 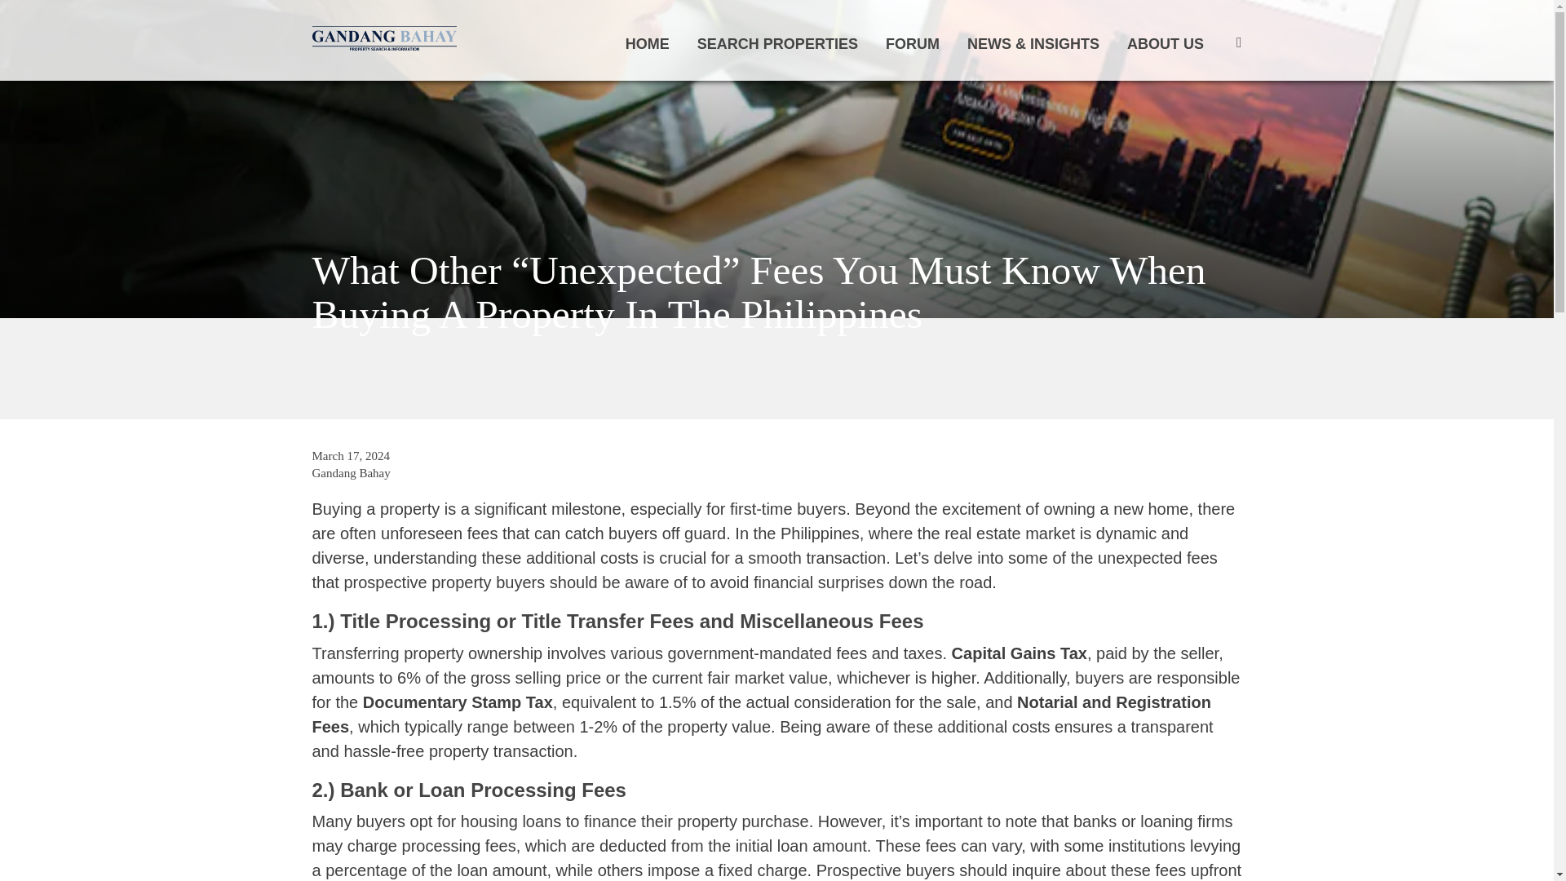 What do you see at coordinates (1166, 44) in the screenshot?
I see `ABOUT US` at bounding box center [1166, 44].